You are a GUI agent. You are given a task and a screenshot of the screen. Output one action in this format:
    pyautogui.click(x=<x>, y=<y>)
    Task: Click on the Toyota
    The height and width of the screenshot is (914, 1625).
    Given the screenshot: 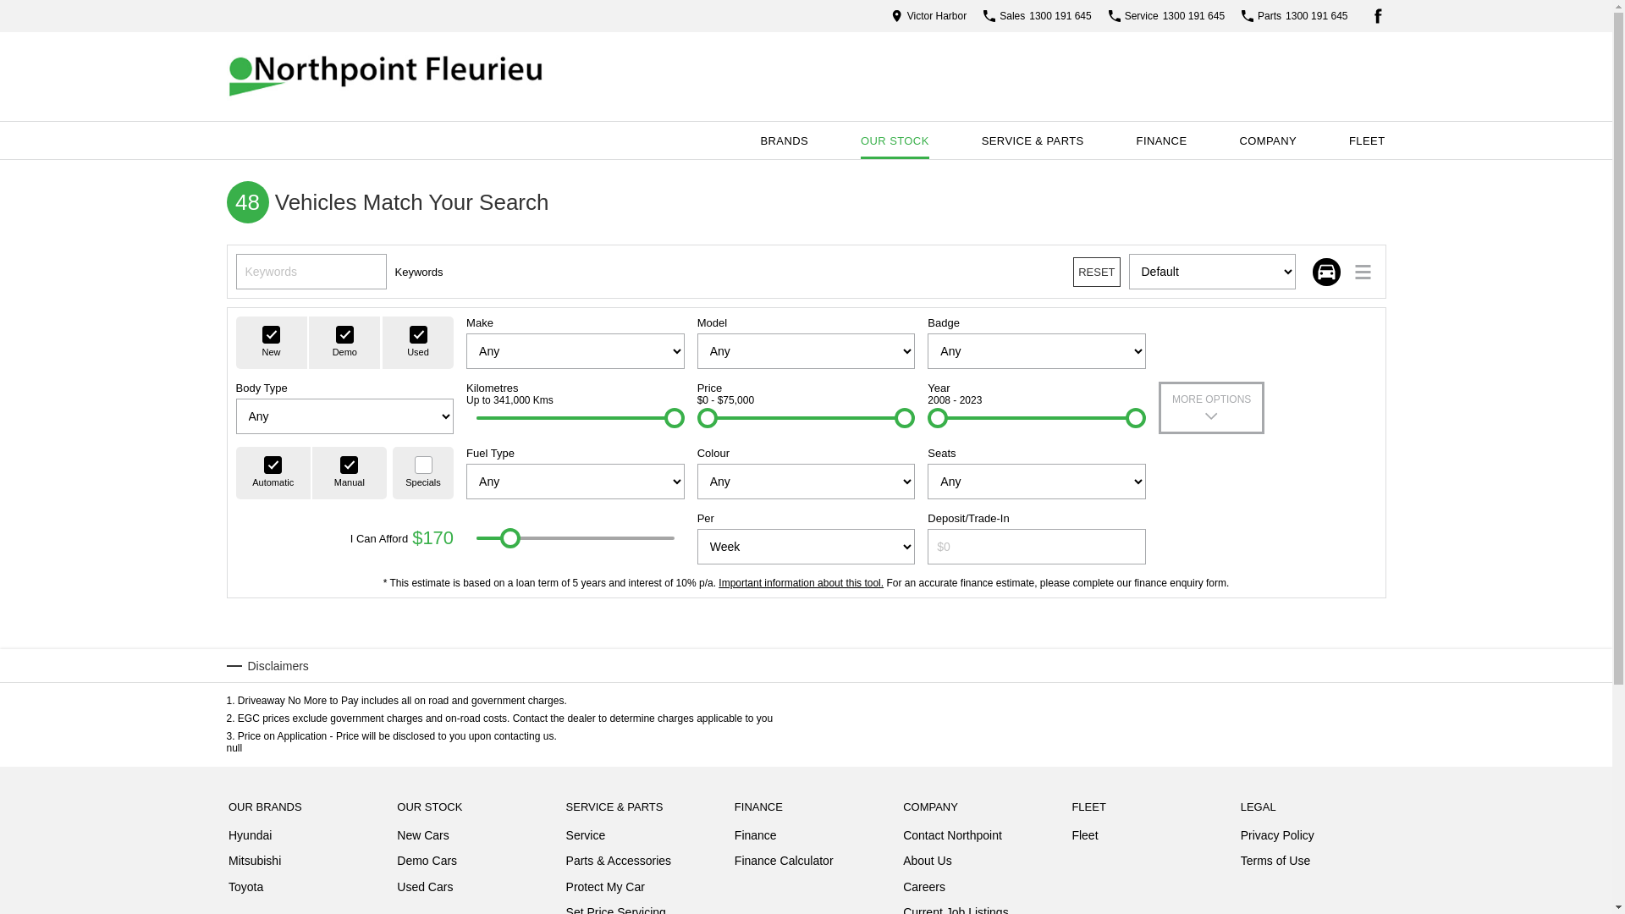 What is the action you would take?
    pyautogui.click(x=245, y=887)
    